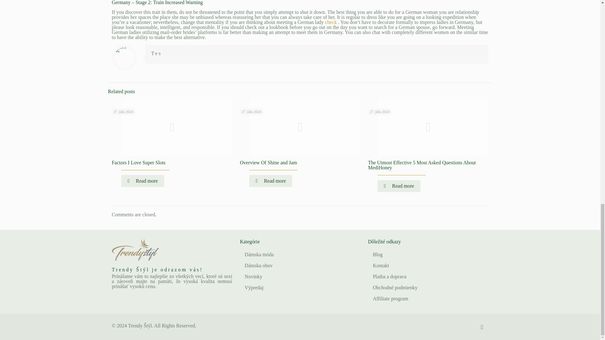 This screenshot has height=340, width=605. Describe the element at coordinates (157, 53) in the screenshot. I see `Tes` at that location.